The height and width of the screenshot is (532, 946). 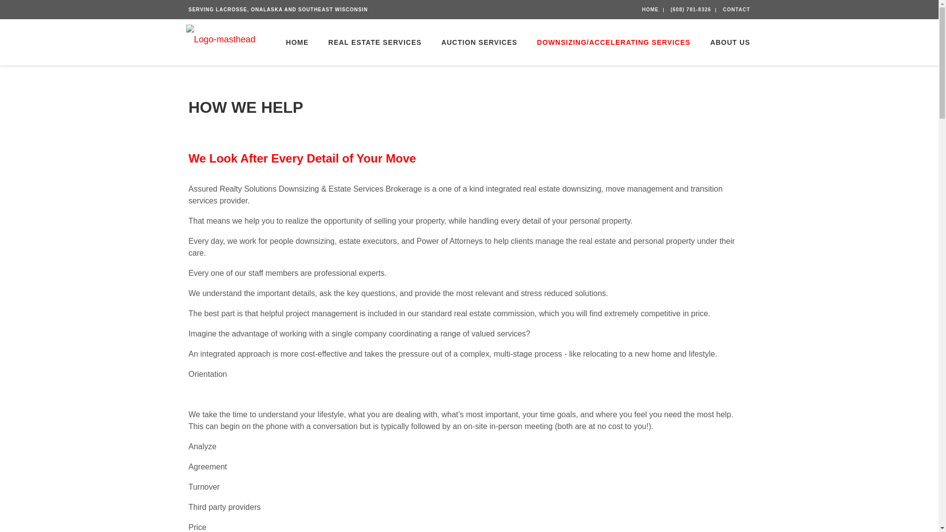 I want to click on AUCTION SERVICES, so click(x=479, y=42).